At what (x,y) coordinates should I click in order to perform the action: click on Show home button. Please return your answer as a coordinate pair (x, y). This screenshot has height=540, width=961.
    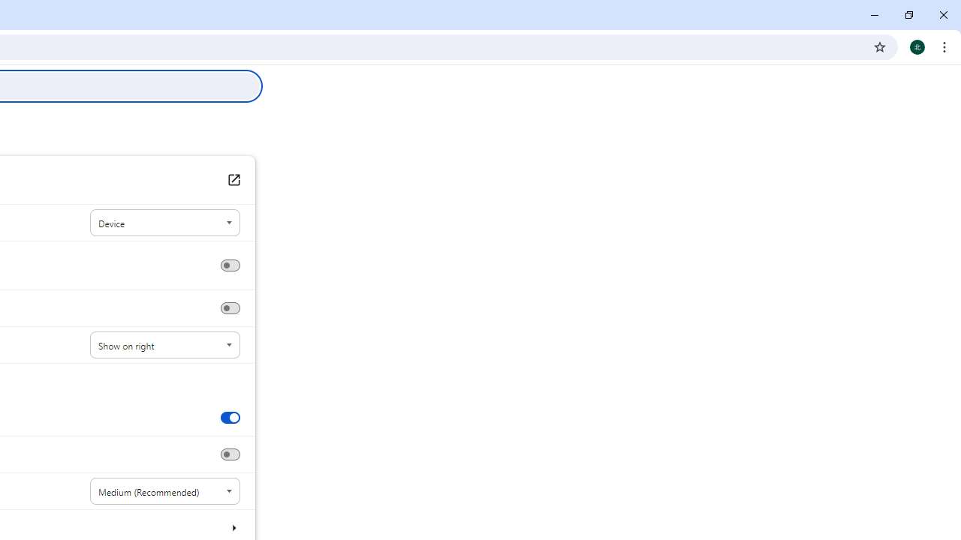
    Looking at the image, I should click on (230, 265).